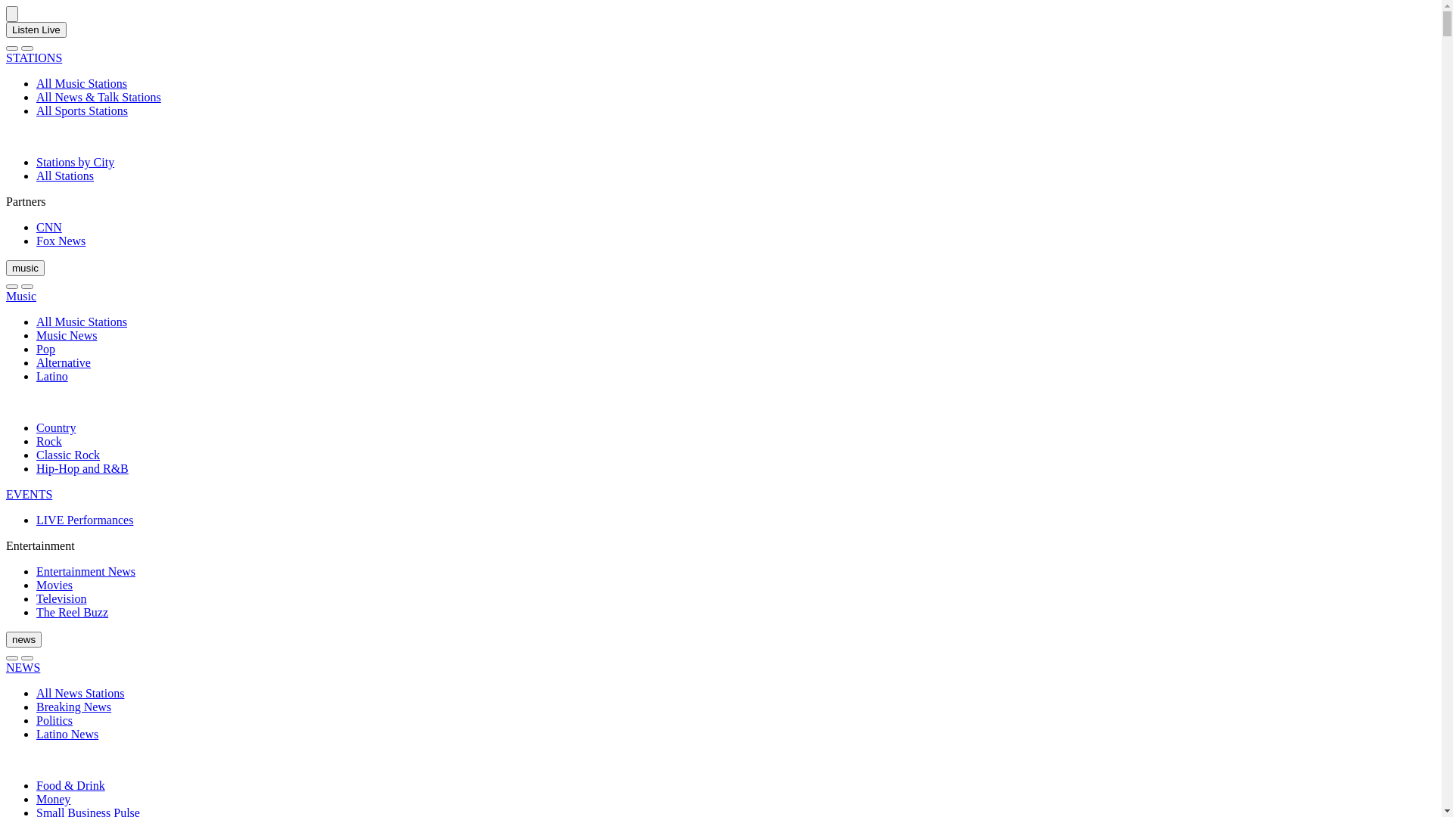  I want to click on Movies, so click(54, 586).